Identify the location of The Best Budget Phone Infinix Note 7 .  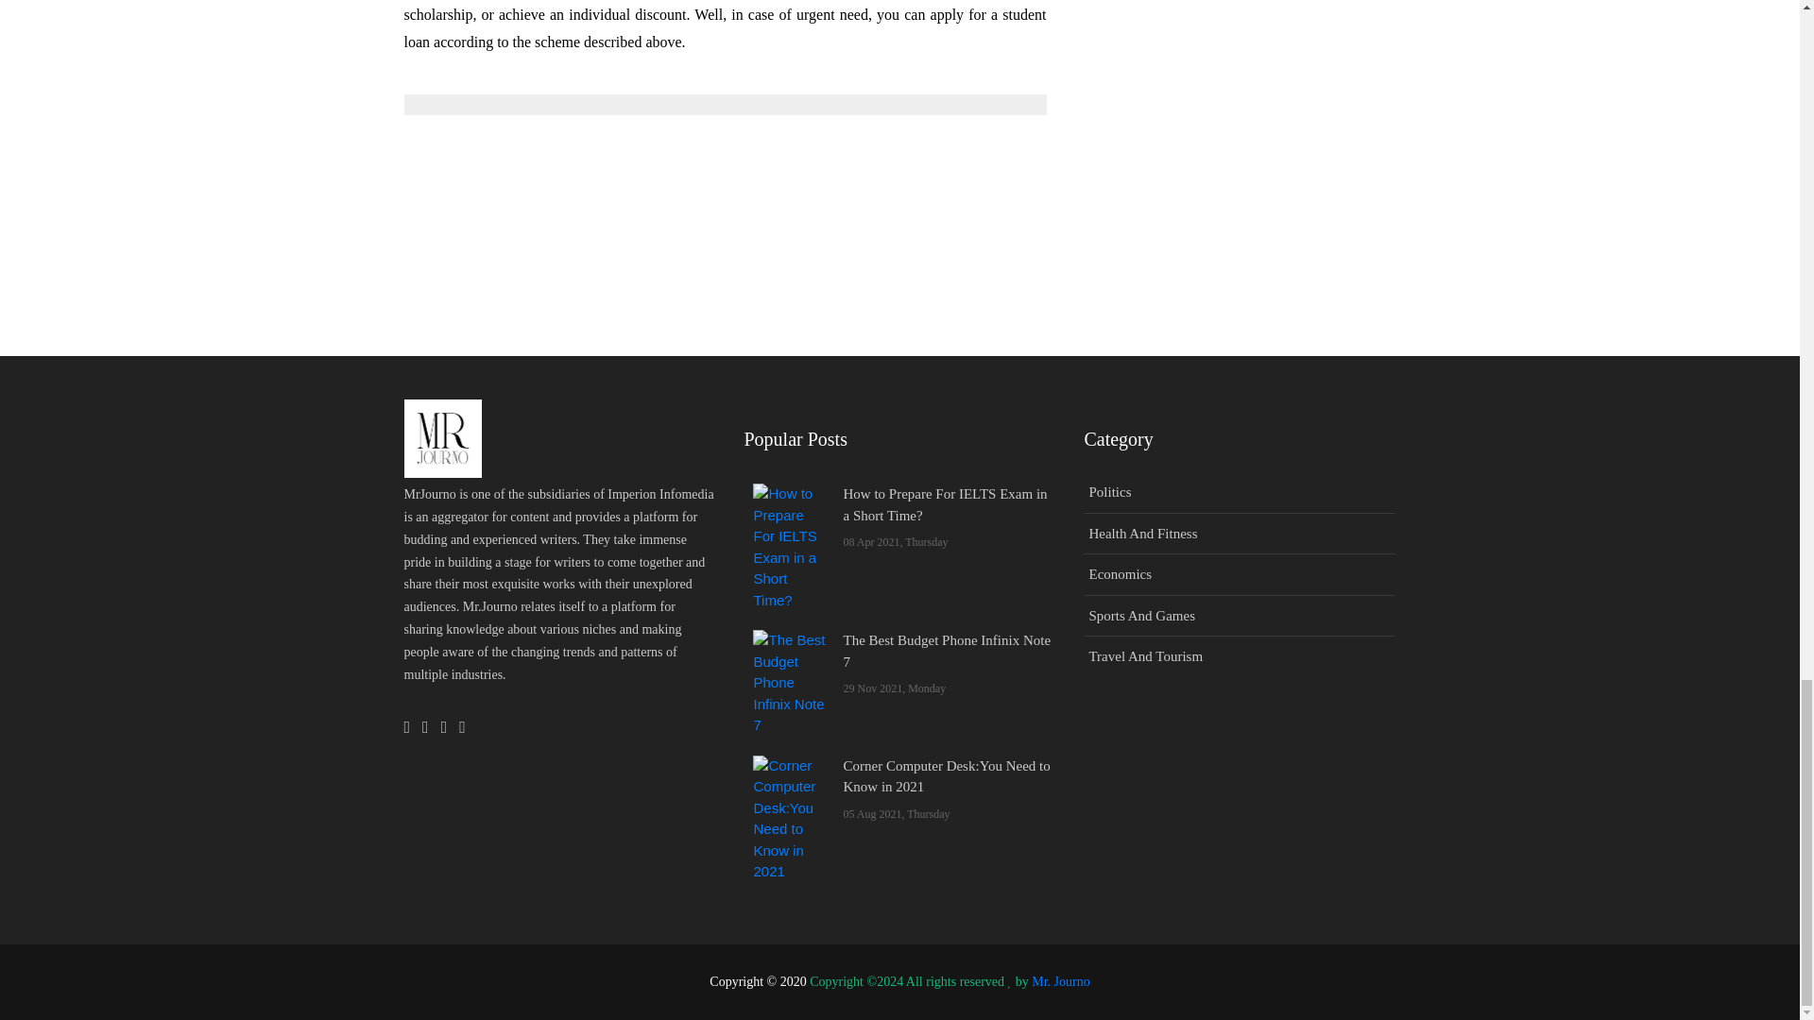
(790, 683).